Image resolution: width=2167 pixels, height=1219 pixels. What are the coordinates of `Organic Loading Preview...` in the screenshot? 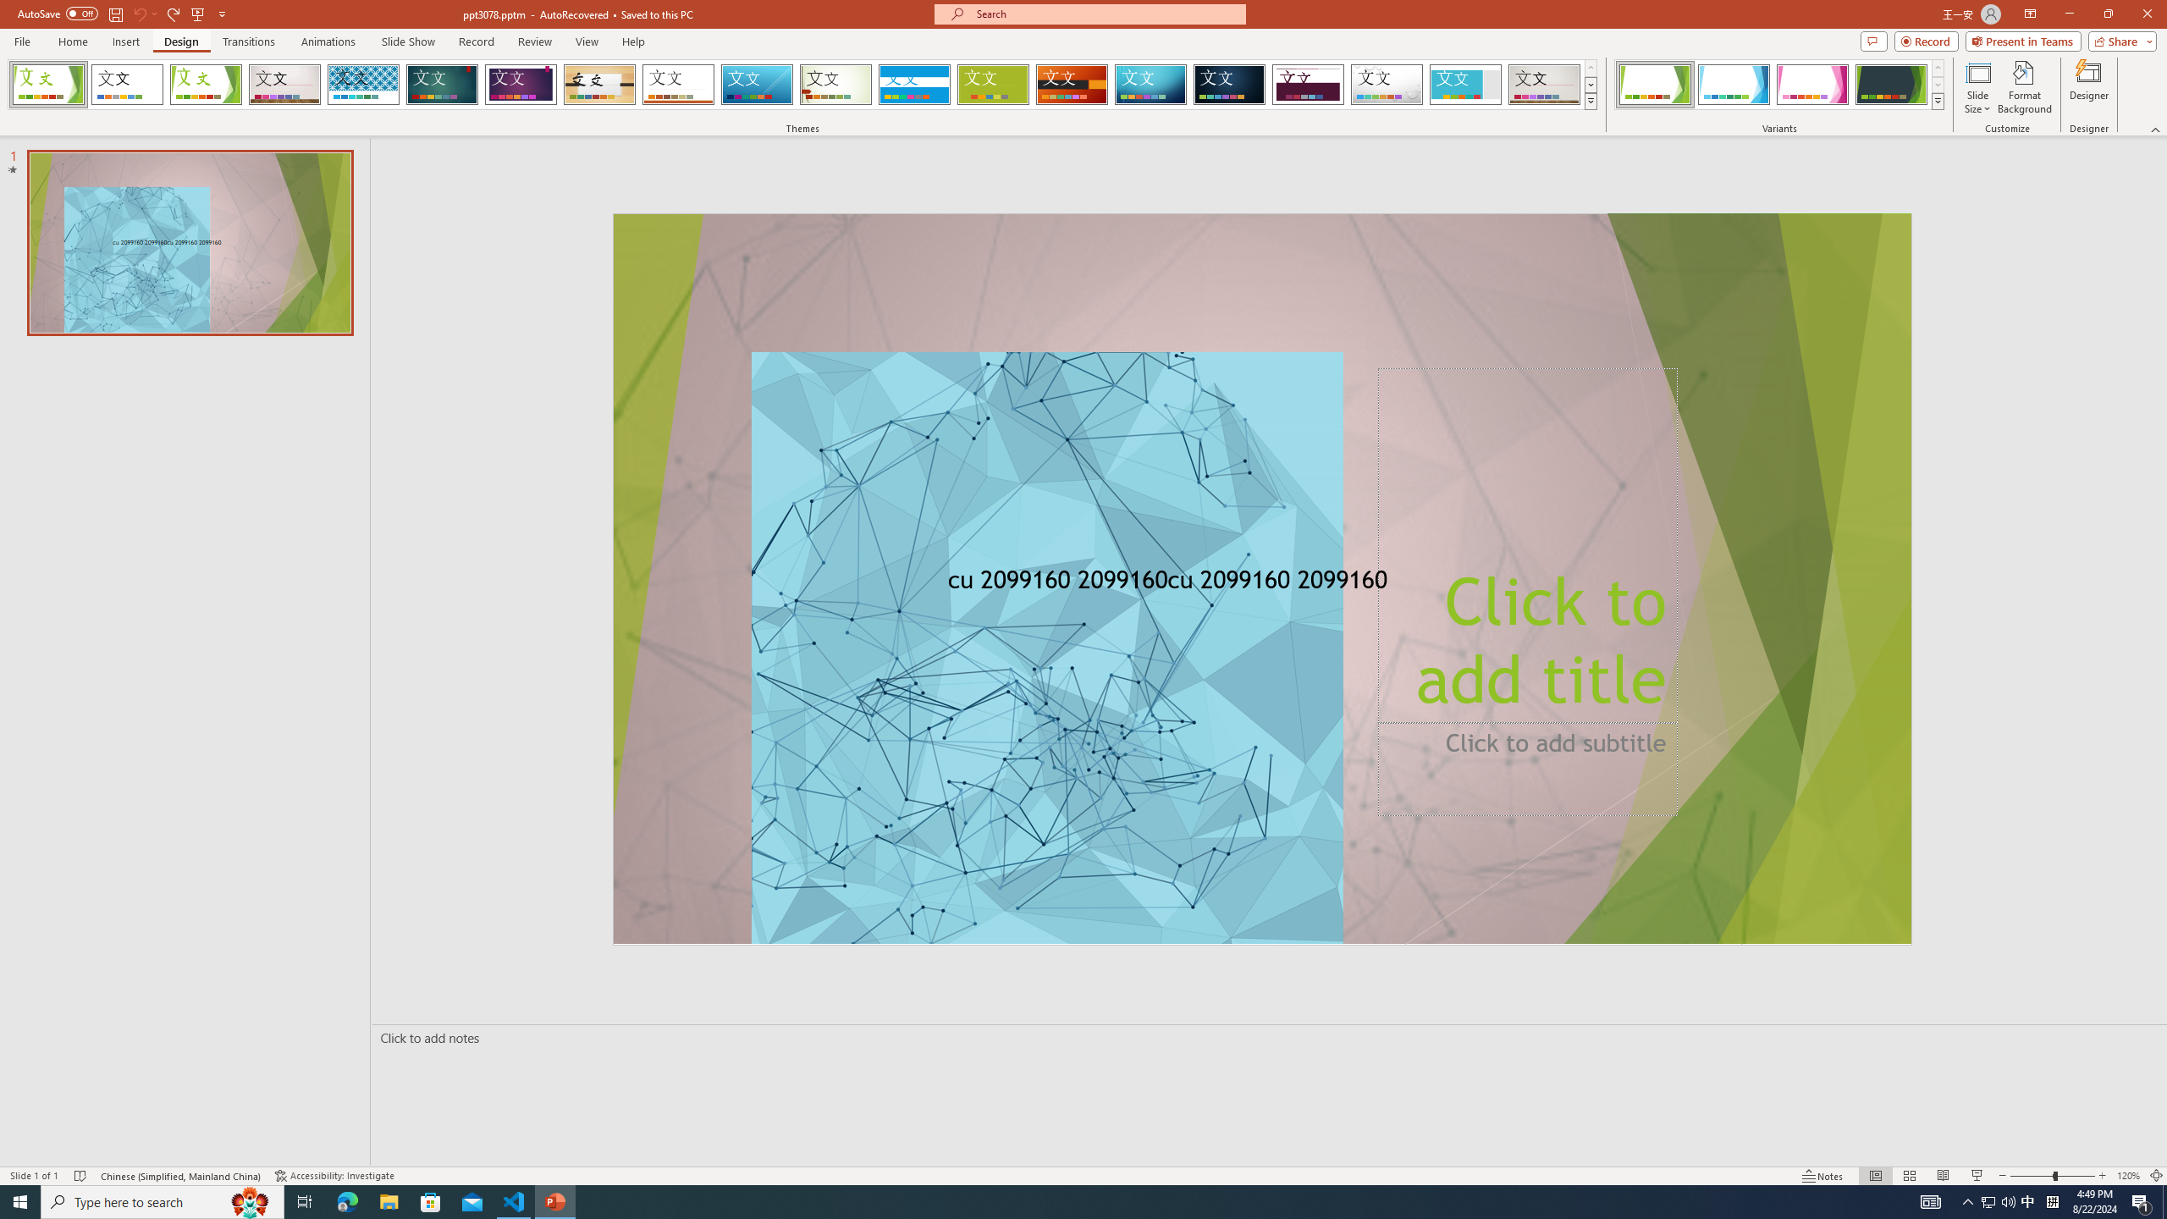 It's located at (600, 85).